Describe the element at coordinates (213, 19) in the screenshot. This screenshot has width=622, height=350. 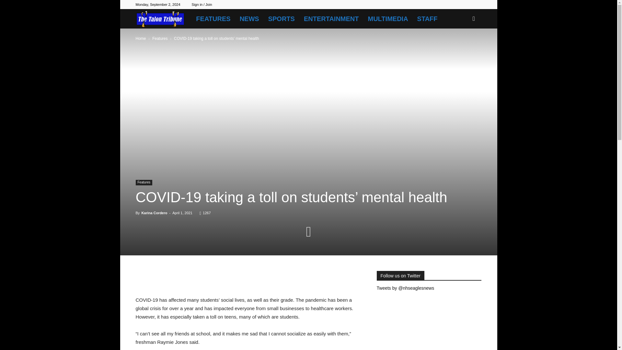
I see `FEATURES` at that location.